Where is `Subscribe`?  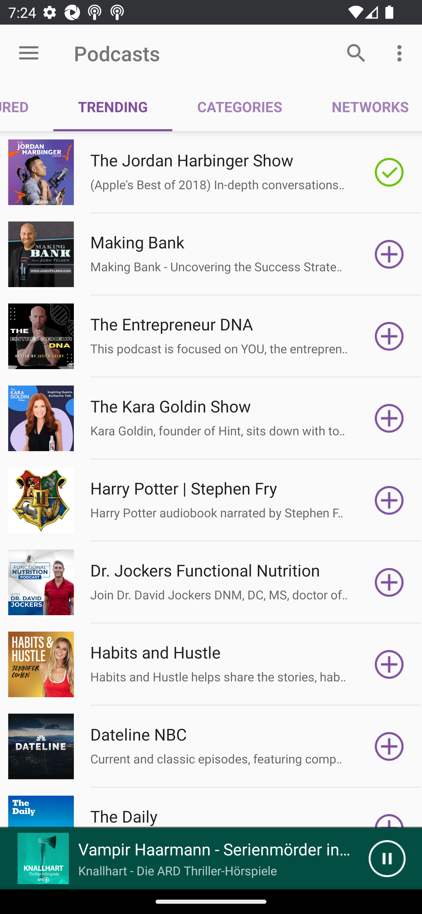 Subscribe is located at coordinates (389, 582).